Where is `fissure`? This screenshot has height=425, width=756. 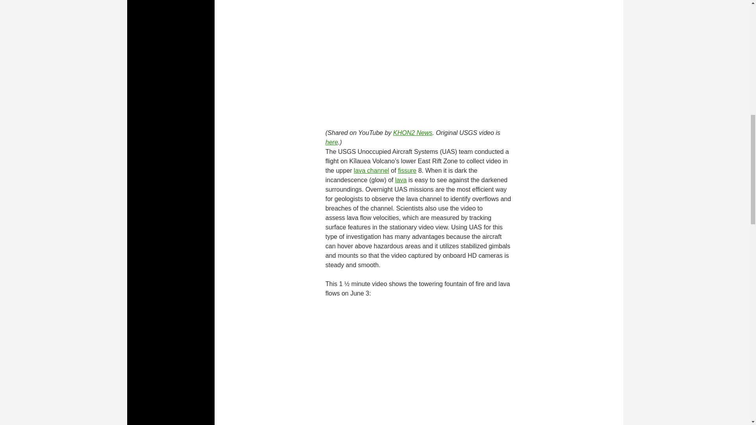
fissure is located at coordinates (407, 170).